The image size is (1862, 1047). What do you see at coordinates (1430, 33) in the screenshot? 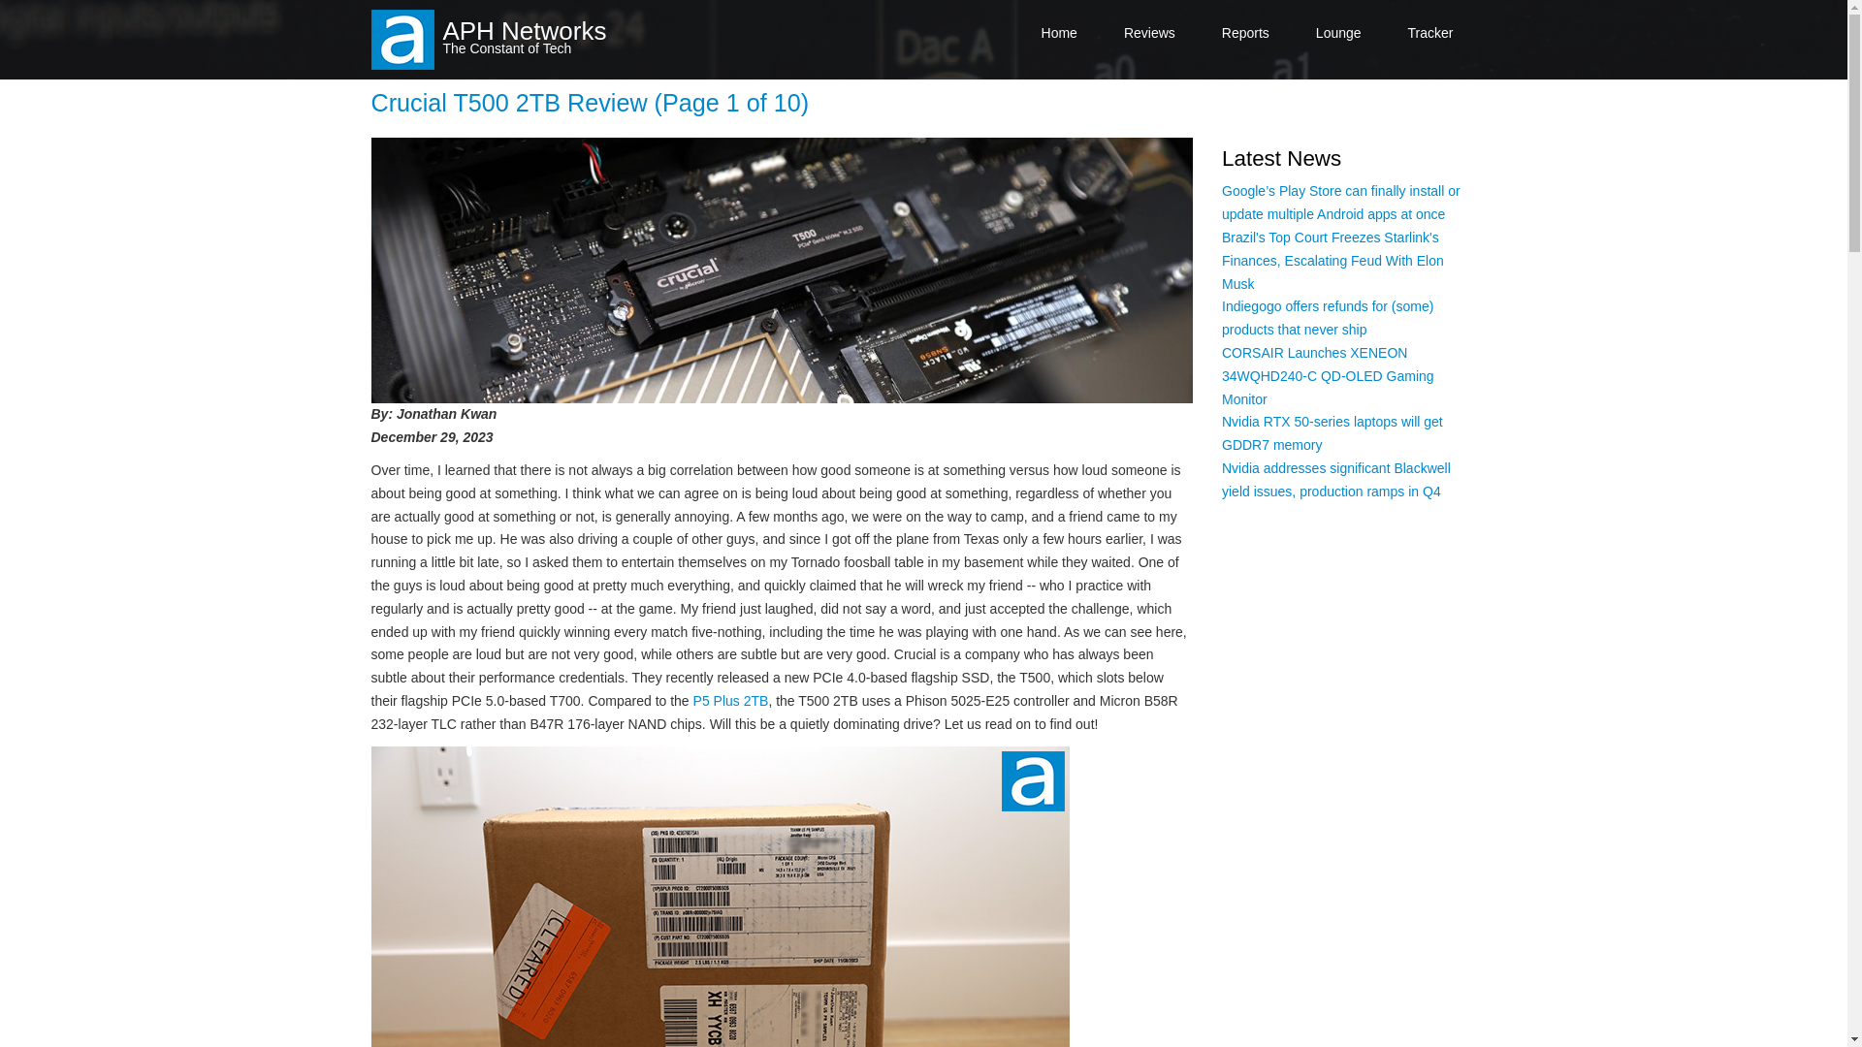
I see `Tracker` at bounding box center [1430, 33].